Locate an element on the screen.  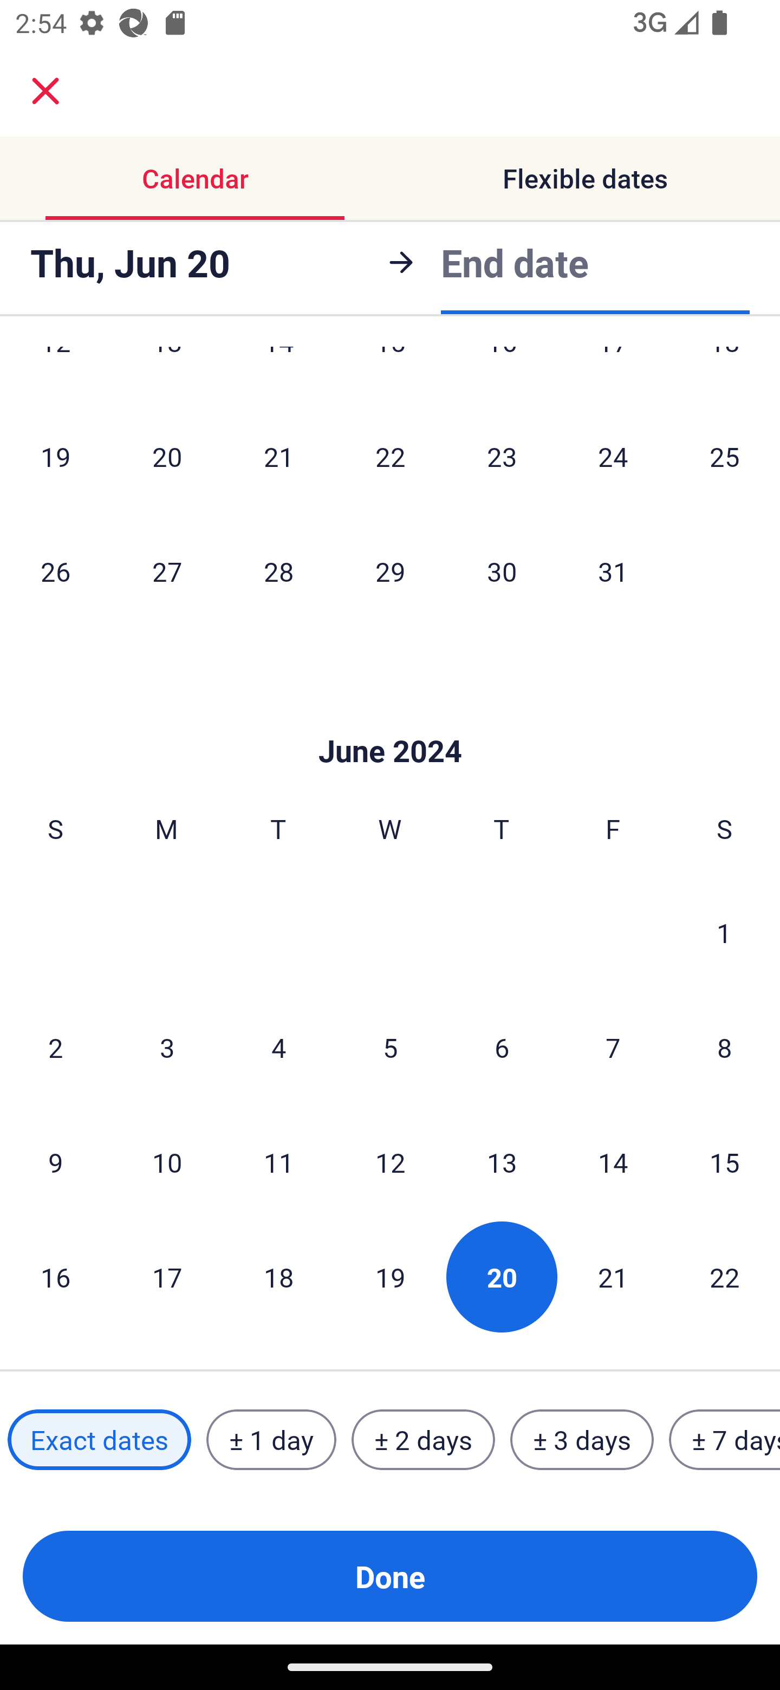
11 Tuesday, June 11, 2024 is located at coordinates (278, 1162).